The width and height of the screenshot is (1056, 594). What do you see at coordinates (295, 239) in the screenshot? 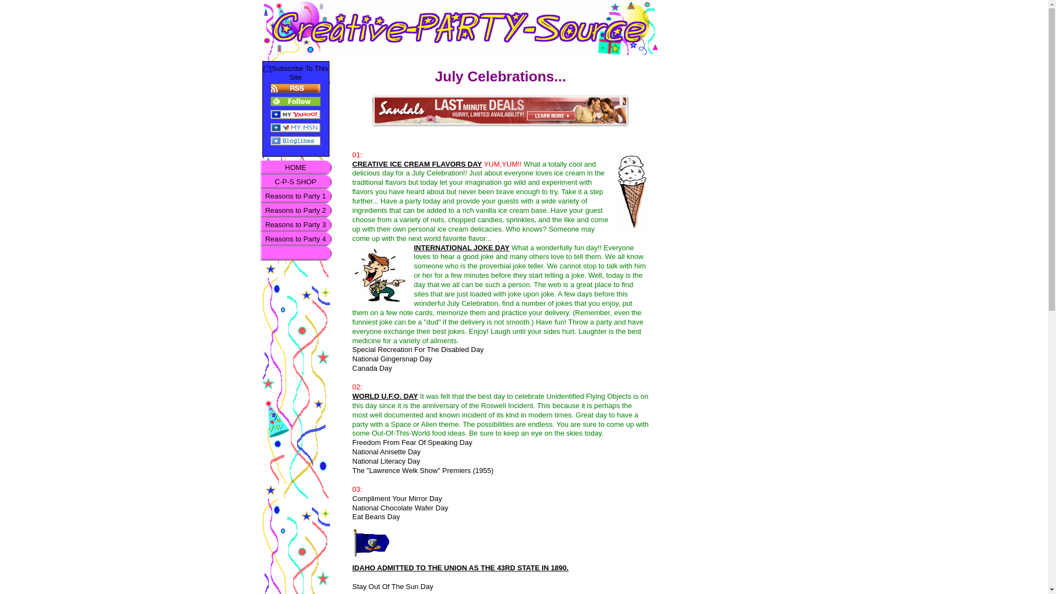
I see `Reasons to Party 4` at bounding box center [295, 239].